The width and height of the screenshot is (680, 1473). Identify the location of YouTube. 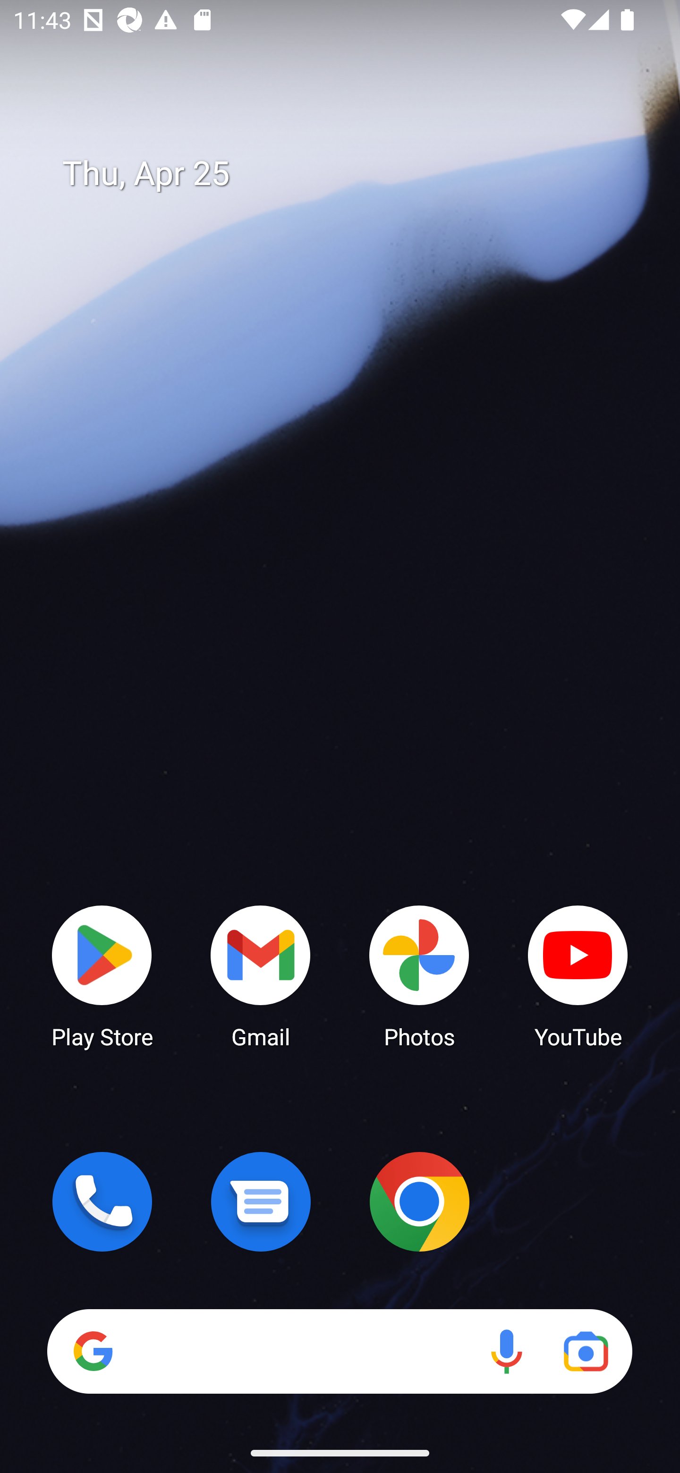
(578, 975).